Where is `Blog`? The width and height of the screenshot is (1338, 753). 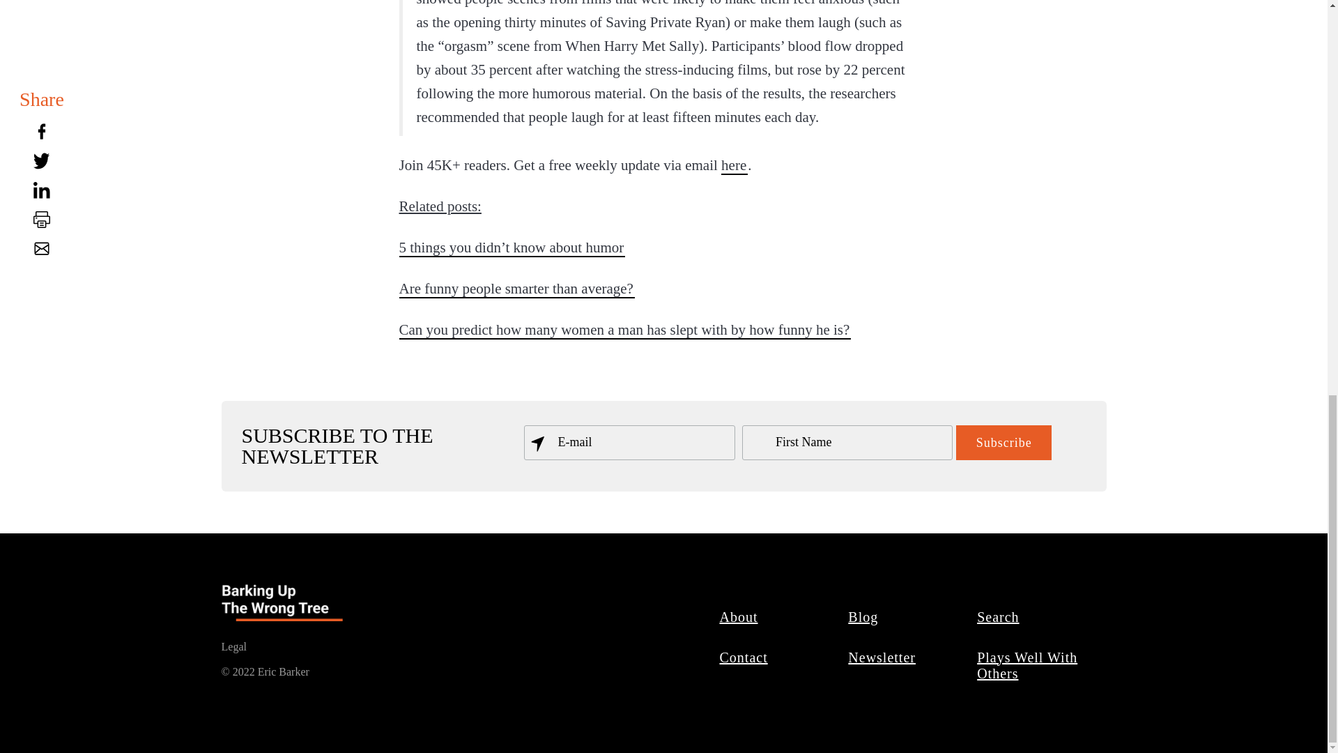 Blog is located at coordinates (863, 616).